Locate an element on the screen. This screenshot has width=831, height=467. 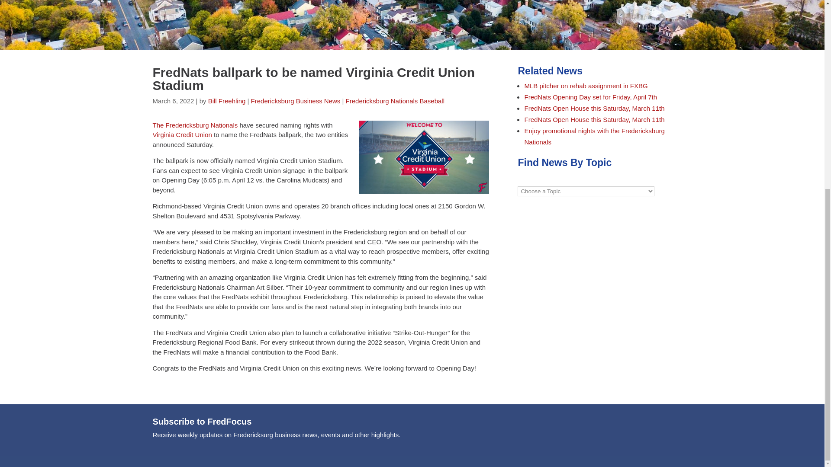
Enjoy promotional nights with the Fredericksburg Nationals is located at coordinates (594, 136).